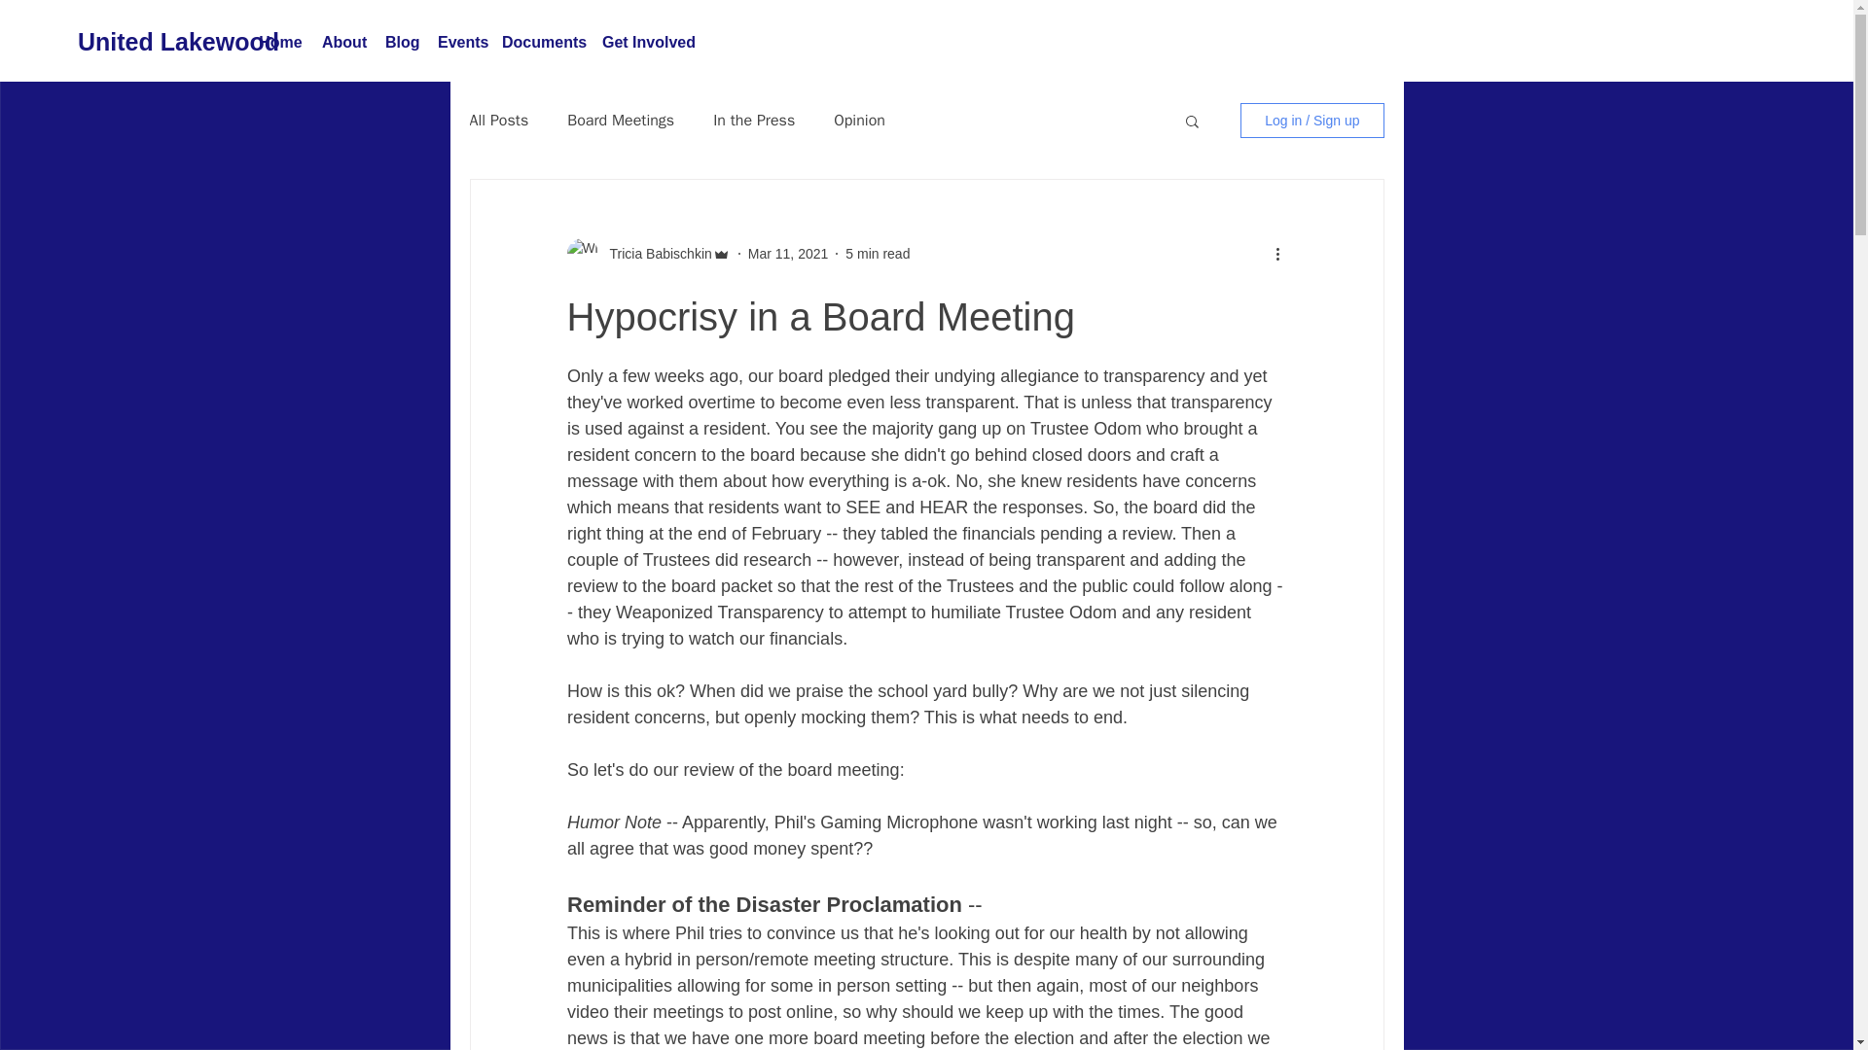  What do you see at coordinates (621, 121) in the screenshot?
I see `Board Meetings` at bounding box center [621, 121].